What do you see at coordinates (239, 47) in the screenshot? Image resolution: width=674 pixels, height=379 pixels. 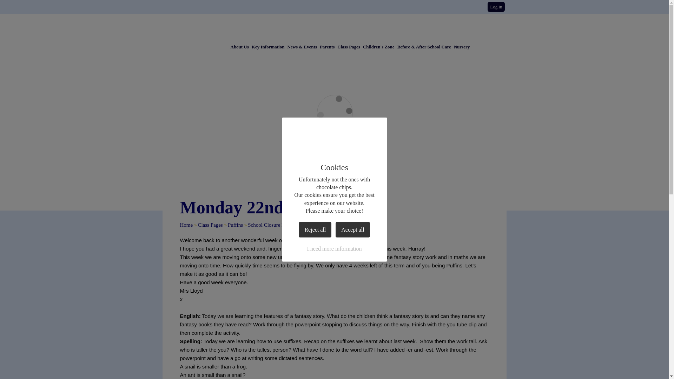 I see `About Us` at bounding box center [239, 47].